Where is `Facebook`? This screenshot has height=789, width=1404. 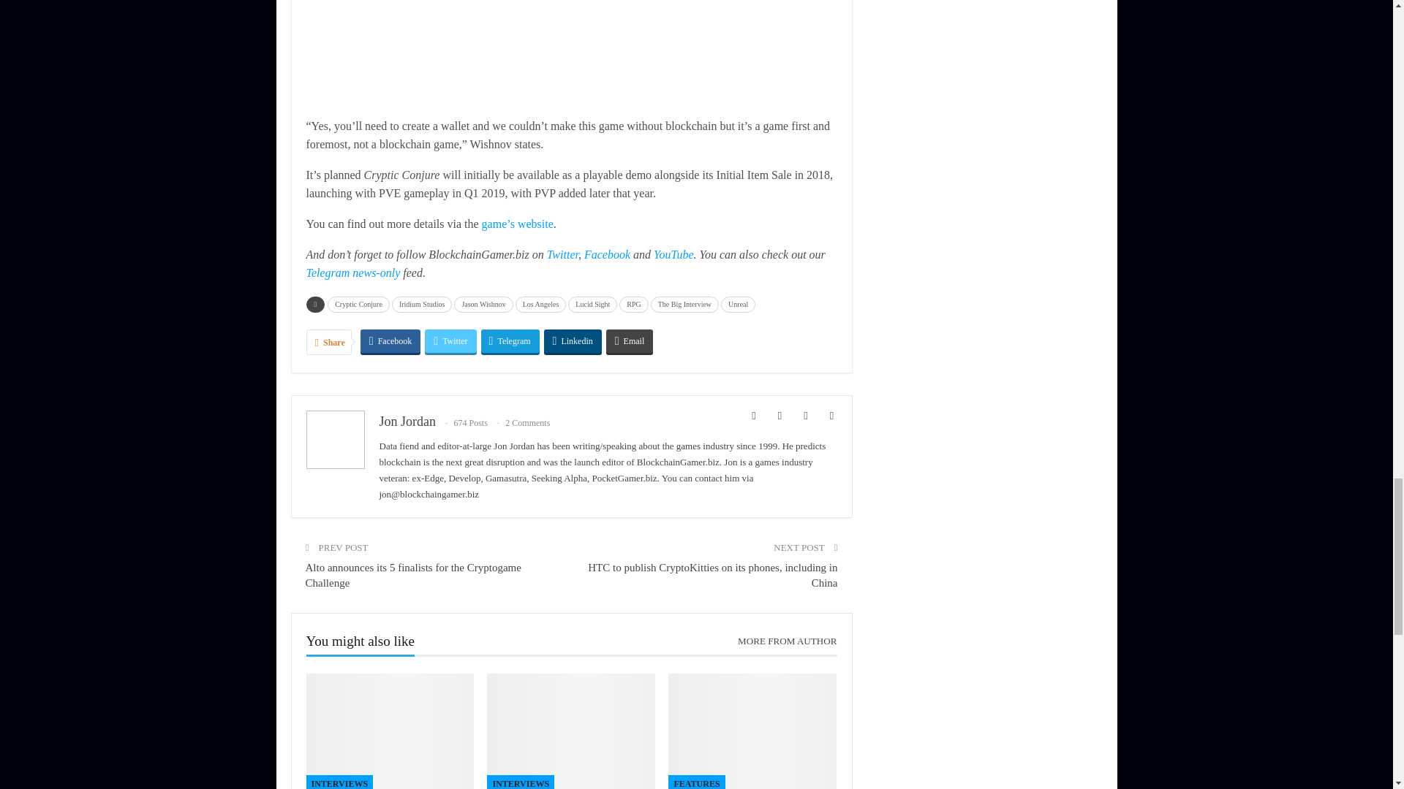 Facebook is located at coordinates (607, 254).